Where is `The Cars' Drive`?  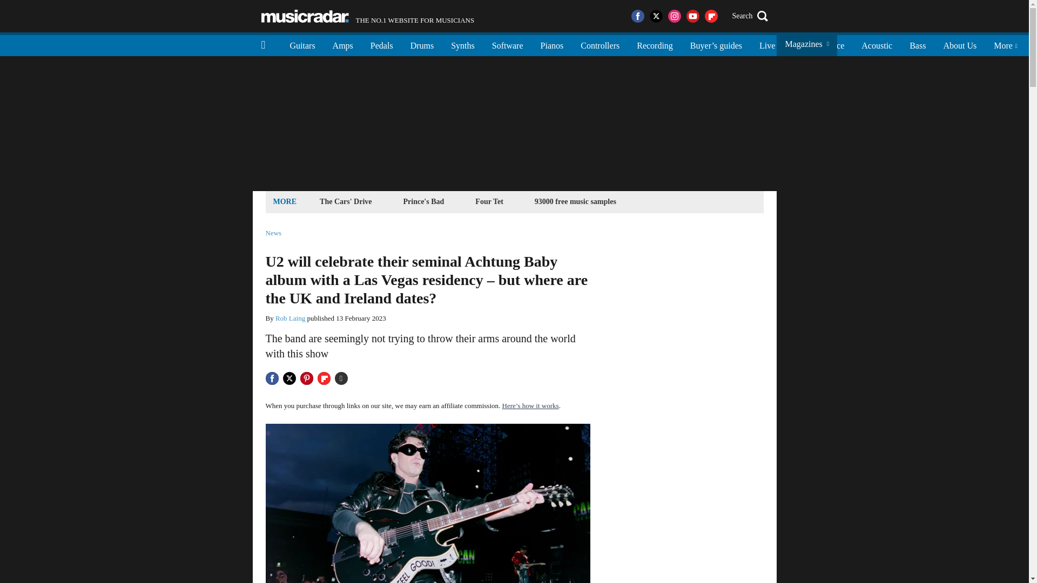 The Cars' Drive is located at coordinates (462, 44).